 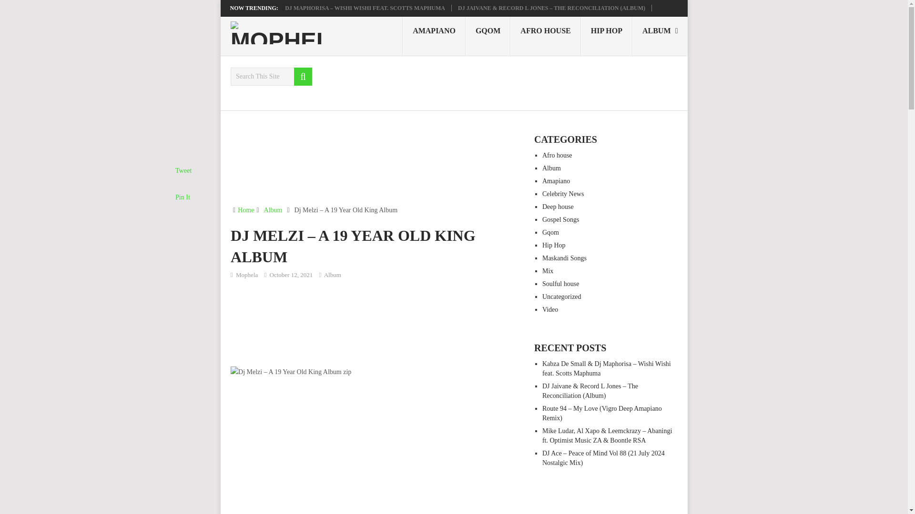 I want to click on Advertisement, so click(x=378, y=323).